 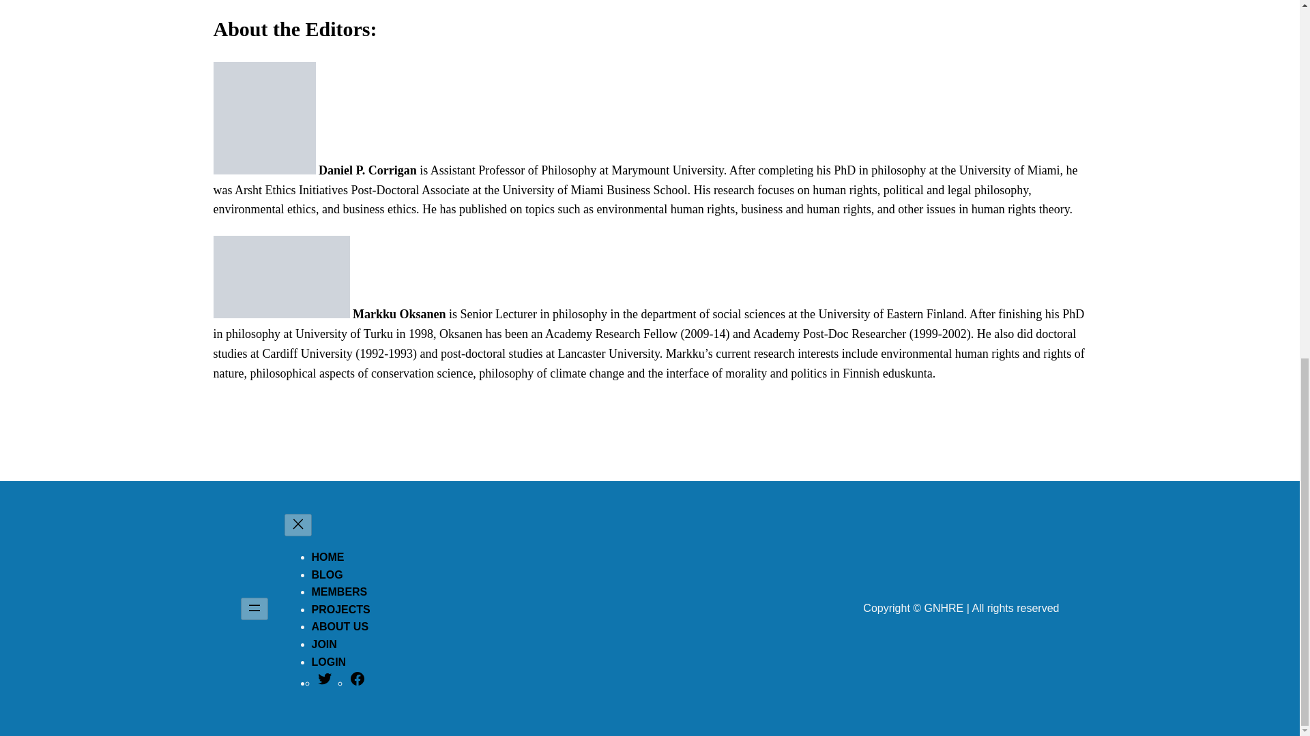 What do you see at coordinates (323, 644) in the screenshot?
I see `JOIN` at bounding box center [323, 644].